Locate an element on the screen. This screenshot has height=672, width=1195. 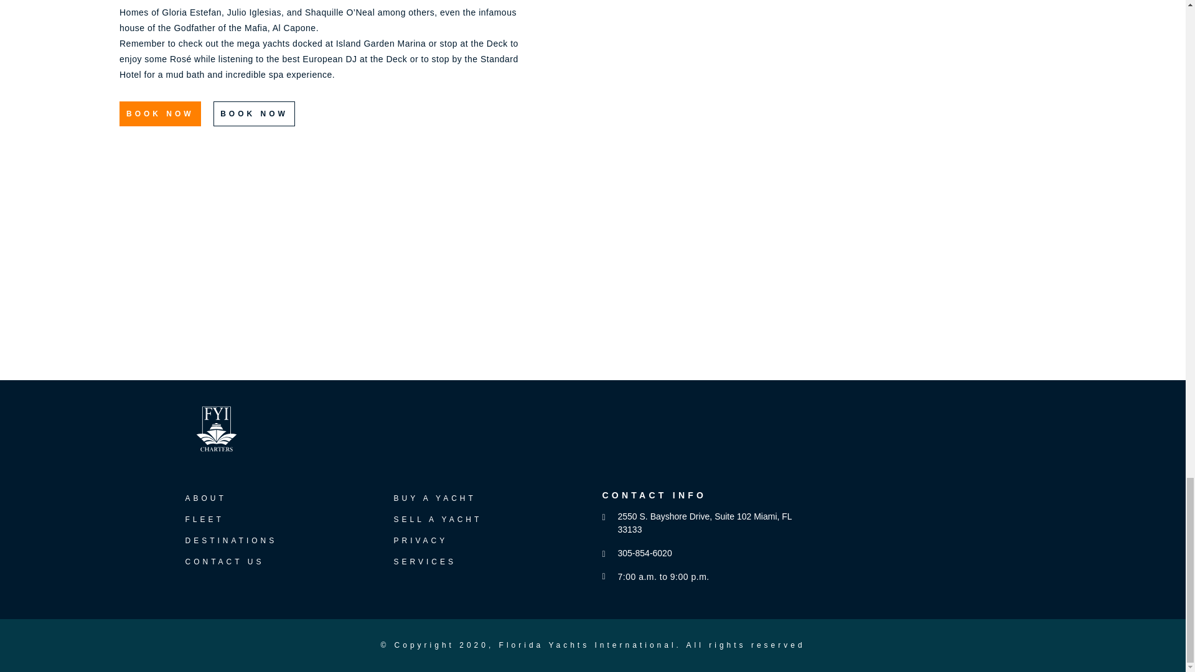
ABOUT is located at coordinates (205, 498).